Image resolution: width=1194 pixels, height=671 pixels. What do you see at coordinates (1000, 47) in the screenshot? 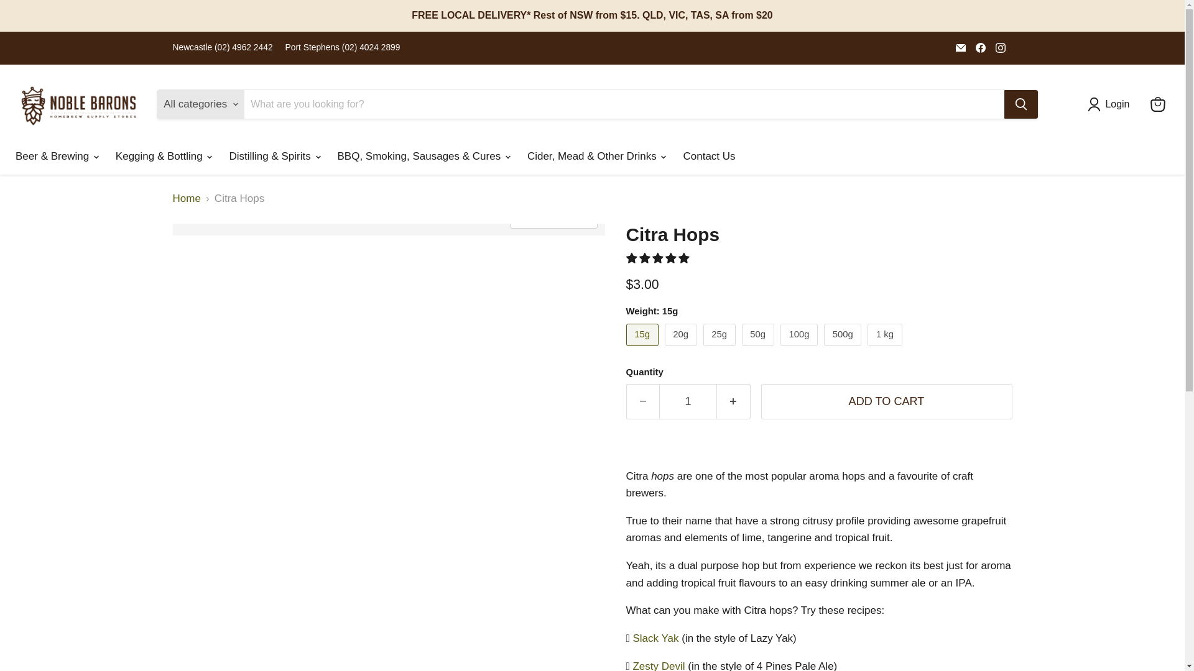
I see `Instagram` at bounding box center [1000, 47].